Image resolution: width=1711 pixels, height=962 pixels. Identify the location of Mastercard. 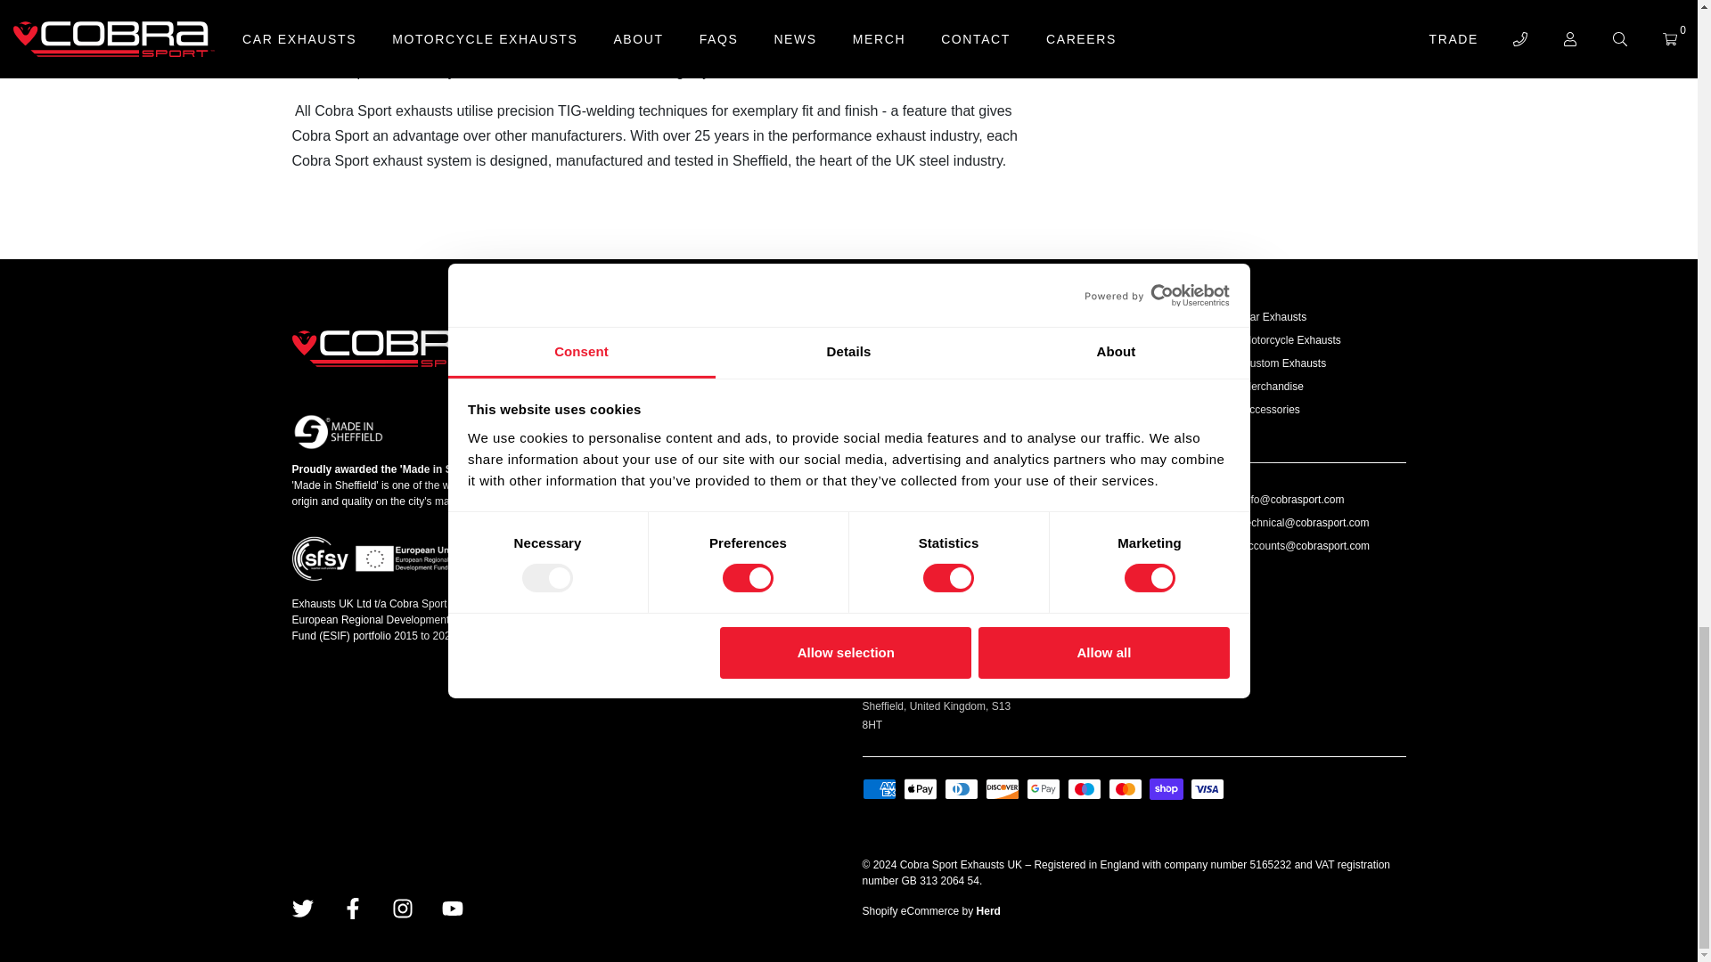
(1126, 788).